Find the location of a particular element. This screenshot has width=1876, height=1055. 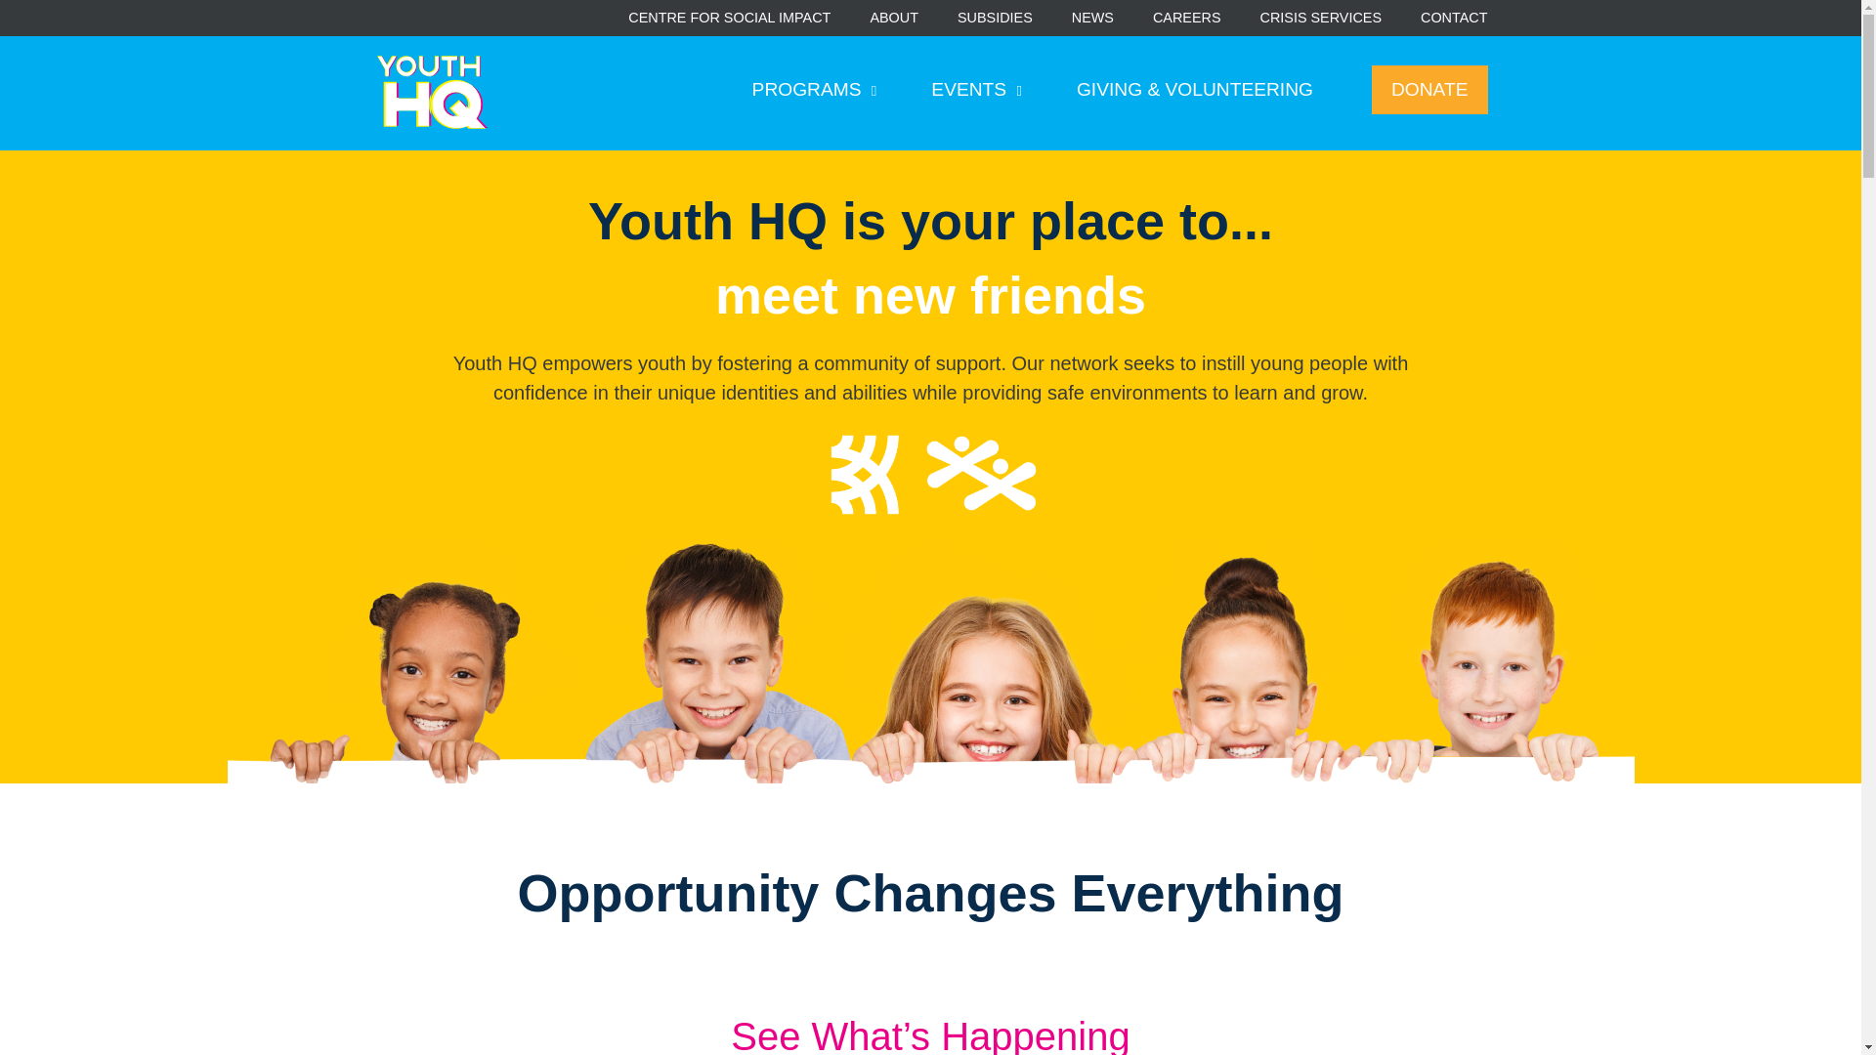

CRISIS SERVICES is located at coordinates (1321, 18).